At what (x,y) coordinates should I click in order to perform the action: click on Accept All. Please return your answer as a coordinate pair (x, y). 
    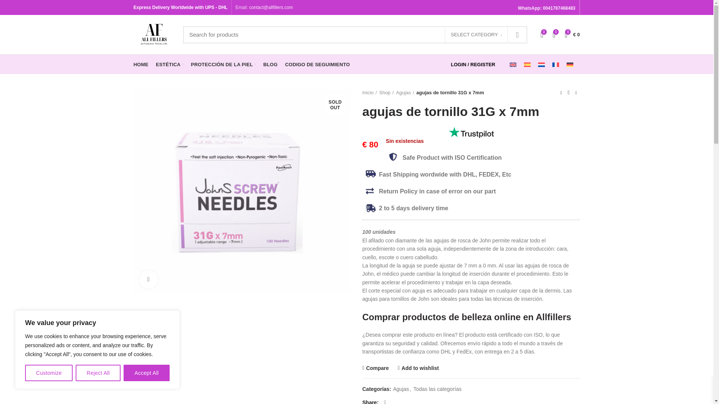
    Looking at the image, I should click on (147, 373).